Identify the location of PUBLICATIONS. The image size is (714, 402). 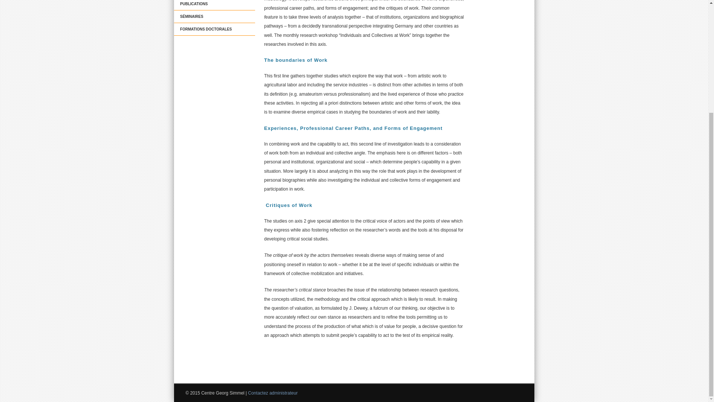
(214, 5).